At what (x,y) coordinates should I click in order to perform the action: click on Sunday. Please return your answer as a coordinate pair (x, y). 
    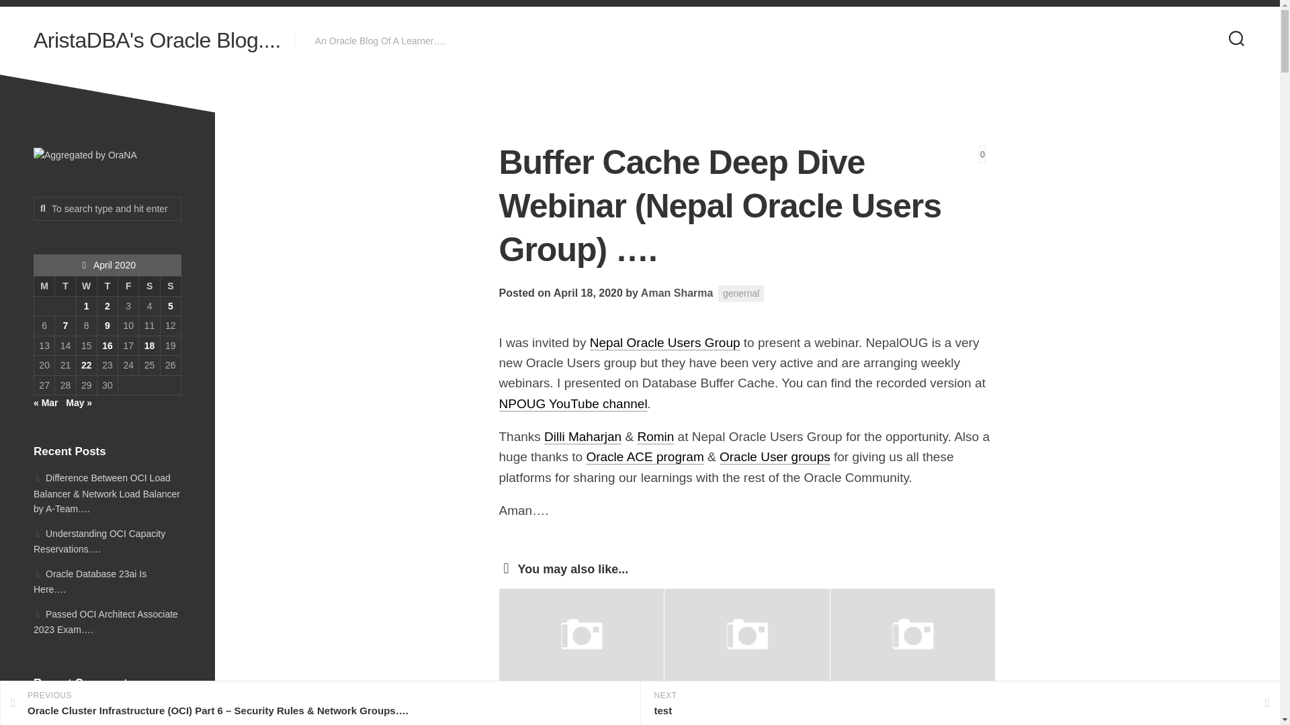
    Looking at the image, I should click on (170, 286).